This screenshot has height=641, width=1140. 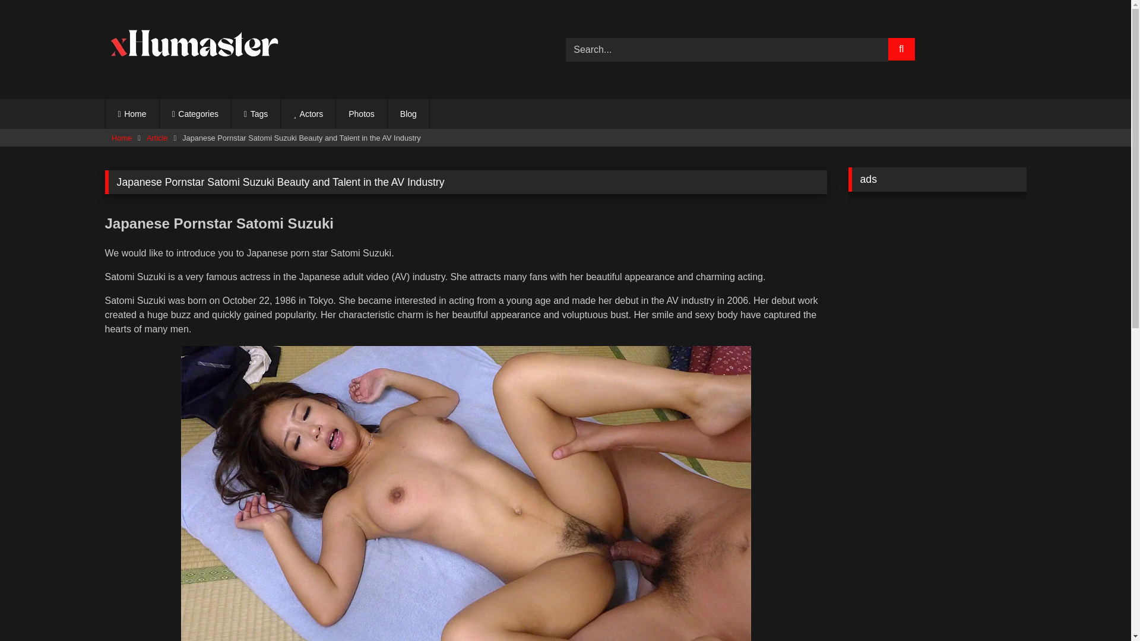 I want to click on Search..., so click(x=727, y=49).